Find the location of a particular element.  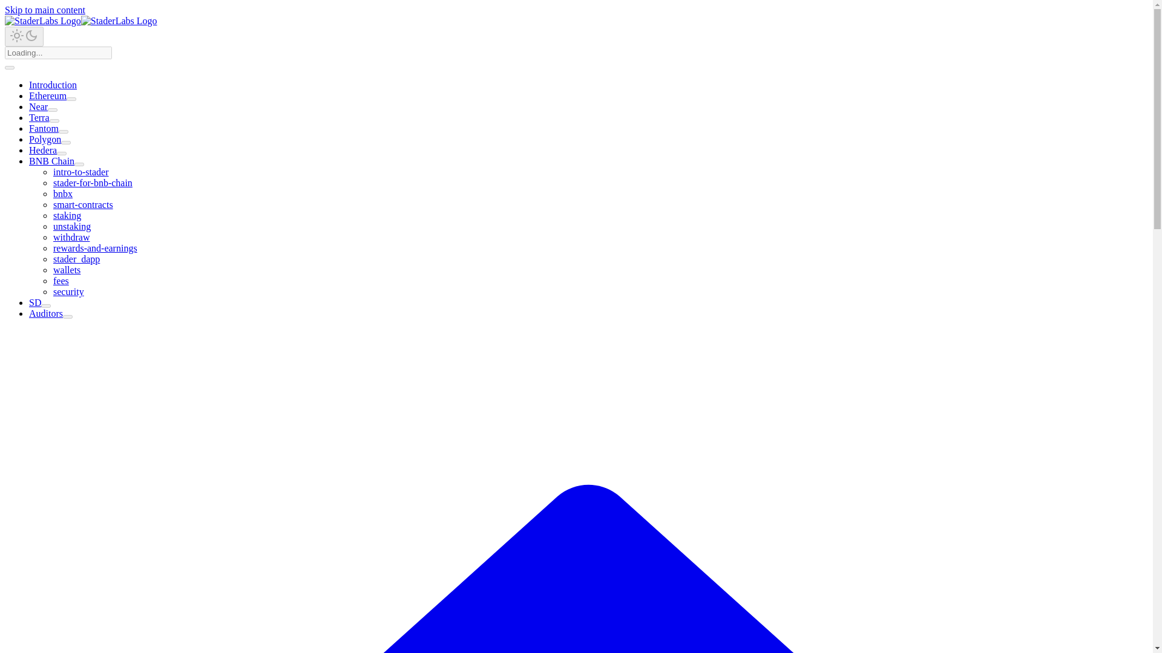

wallets is located at coordinates (67, 270).